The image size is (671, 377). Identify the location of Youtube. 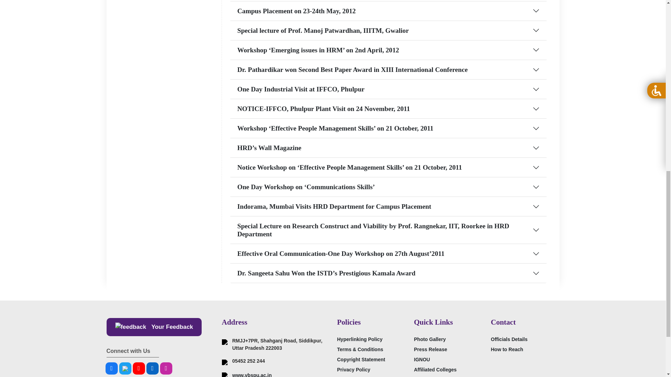
(139, 368).